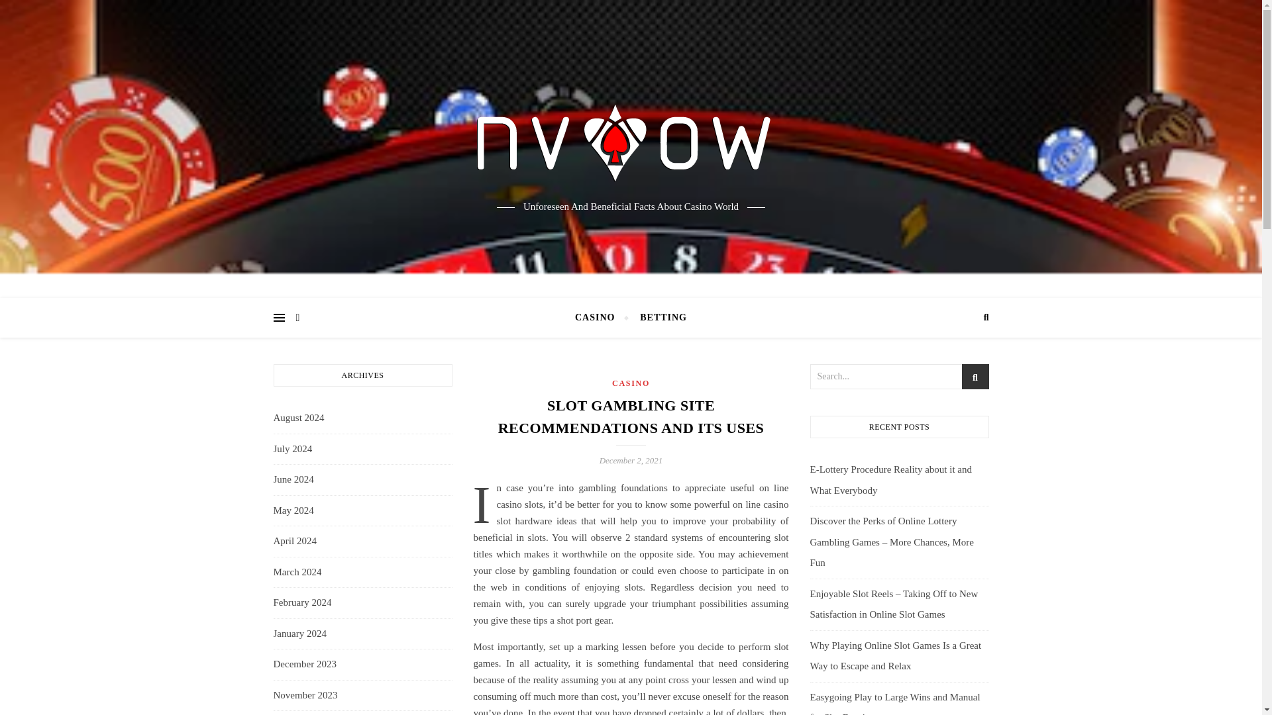 The width and height of the screenshot is (1272, 715). What do you see at coordinates (600, 318) in the screenshot?
I see `CASINO` at bounding box center [600, 318].